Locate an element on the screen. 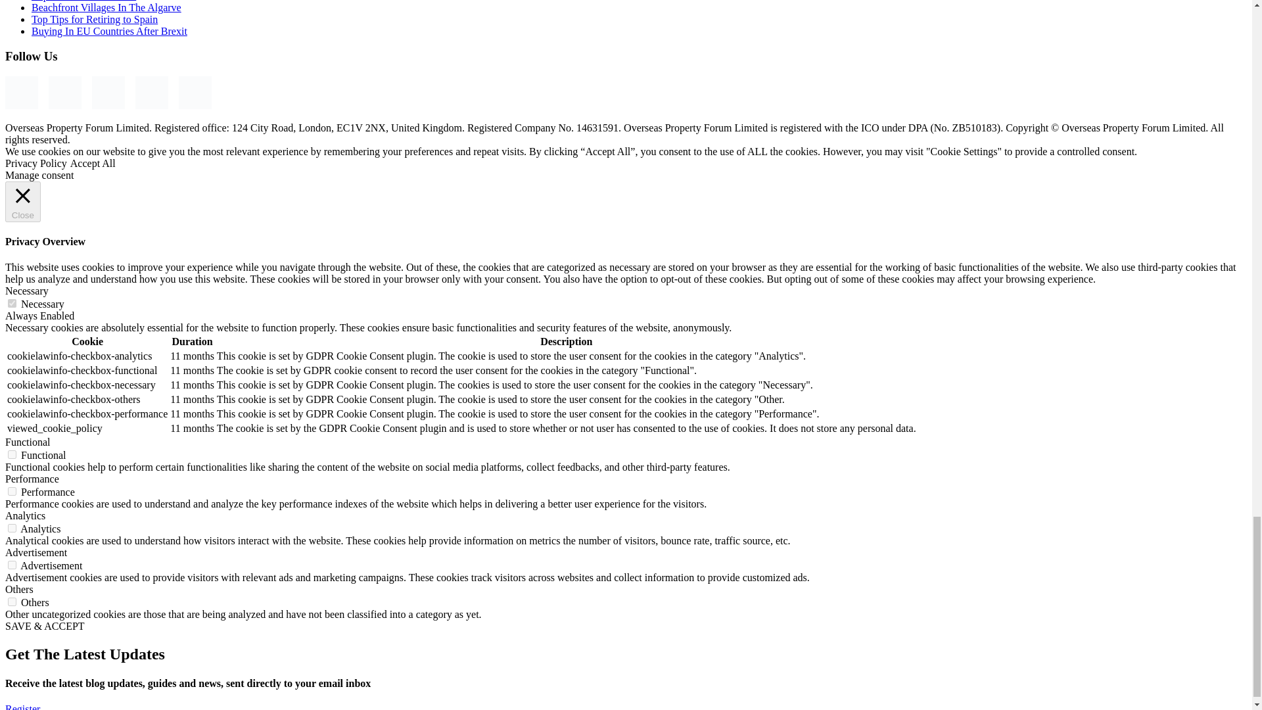  Instagram is located at coordinates (65, 92).